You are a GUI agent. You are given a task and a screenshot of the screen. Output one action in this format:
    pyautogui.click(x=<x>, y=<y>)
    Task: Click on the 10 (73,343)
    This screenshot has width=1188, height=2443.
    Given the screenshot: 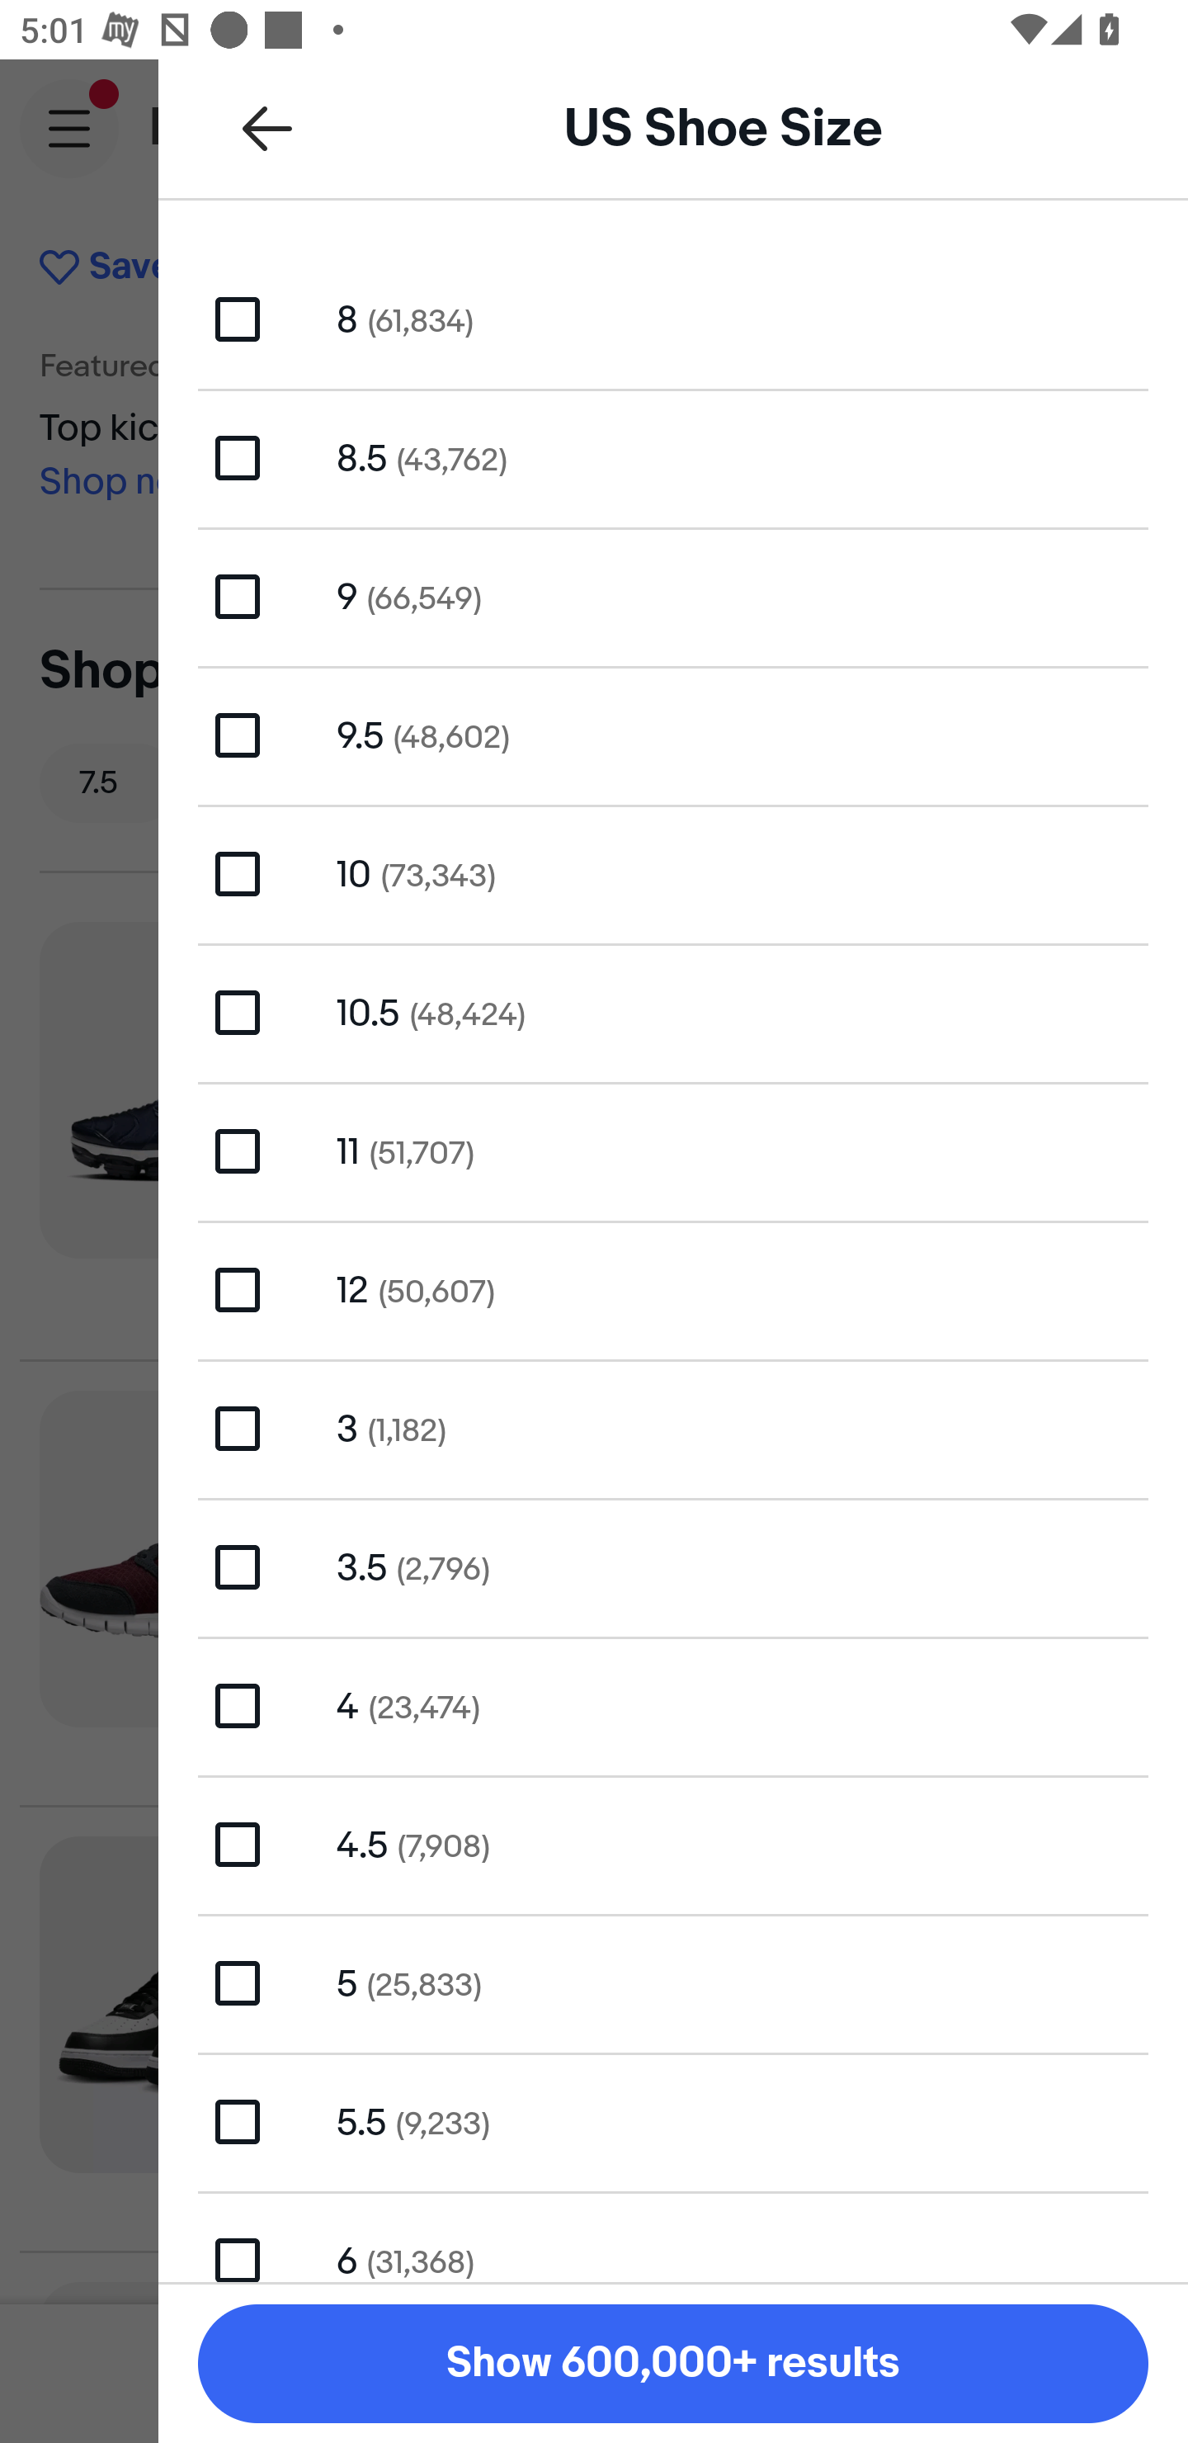 What is the action you would take?
    pyautogui.click(x=673, y=873)
    